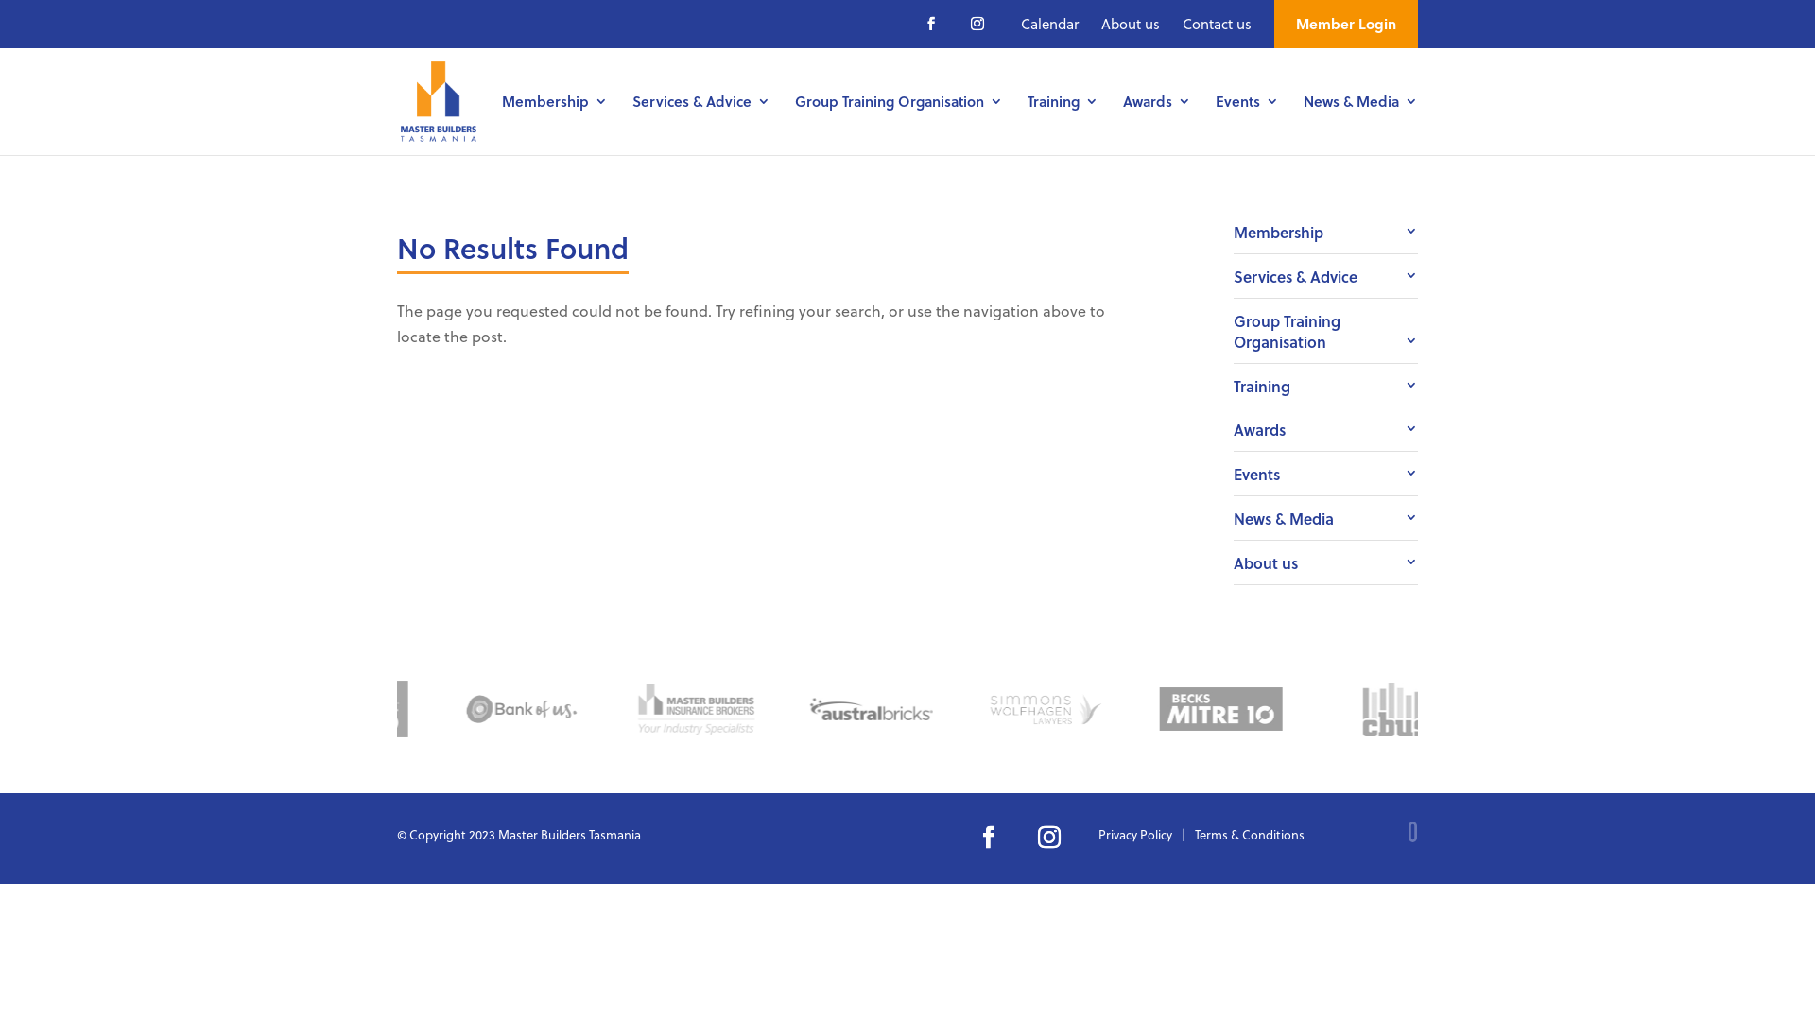 The height and width of the screenshot is (1021, 1815). Describe the element at coordinates (1323, 834) in the screenshot. I see `Created by Othrs` at that location.